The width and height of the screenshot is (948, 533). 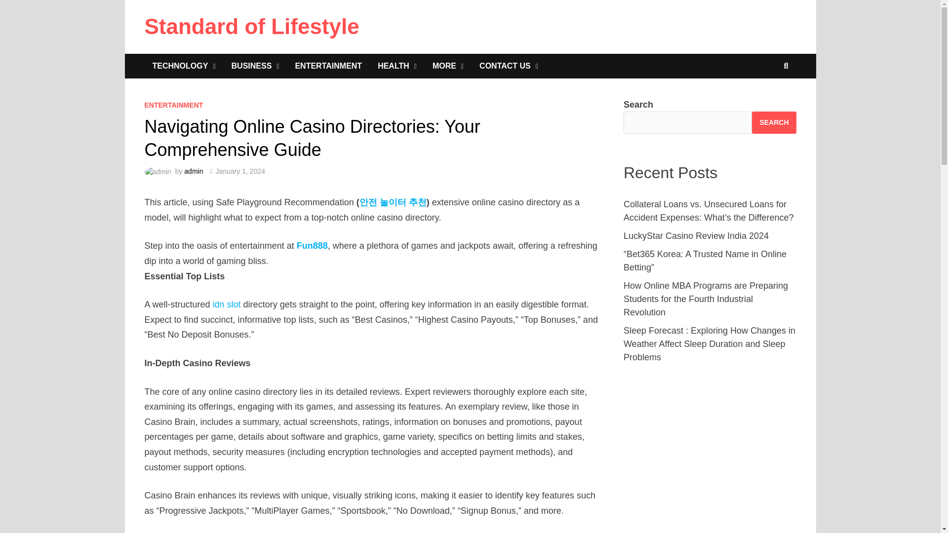 I want to click on MORE, so click(x=448, y=66).